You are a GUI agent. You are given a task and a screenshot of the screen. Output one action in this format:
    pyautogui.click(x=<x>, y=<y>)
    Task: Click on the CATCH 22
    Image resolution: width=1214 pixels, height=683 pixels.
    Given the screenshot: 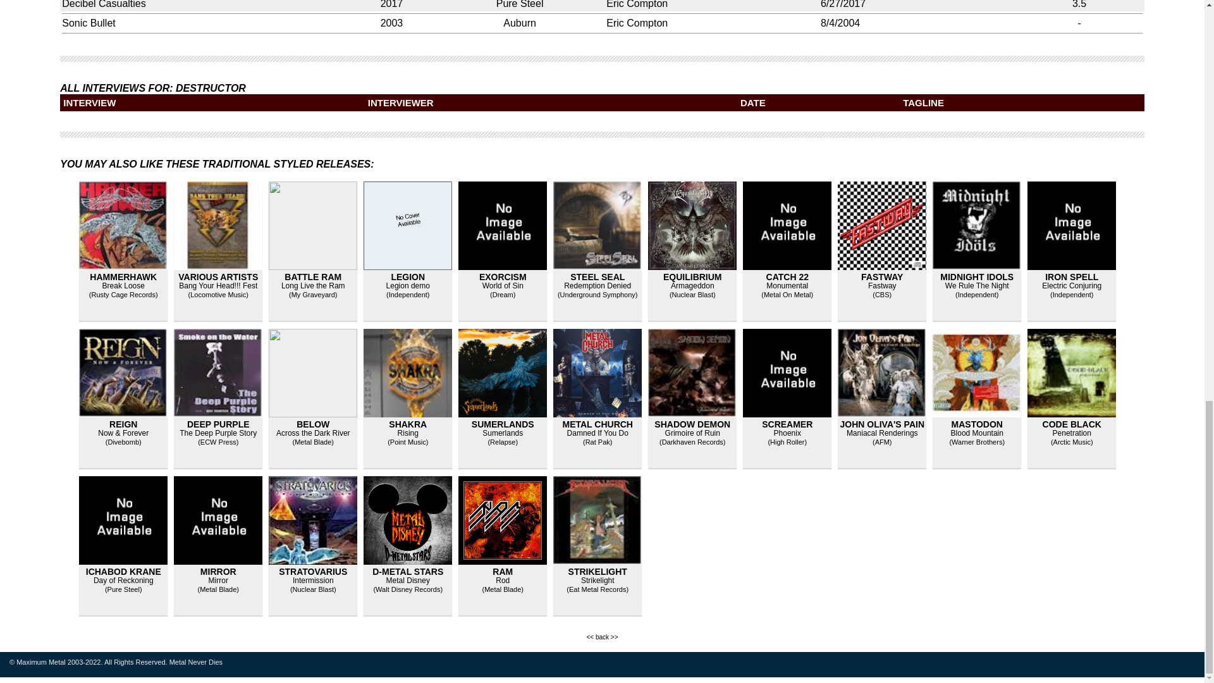 What is the action you would take?
    pyautogui.click(x=787, y=277)
    